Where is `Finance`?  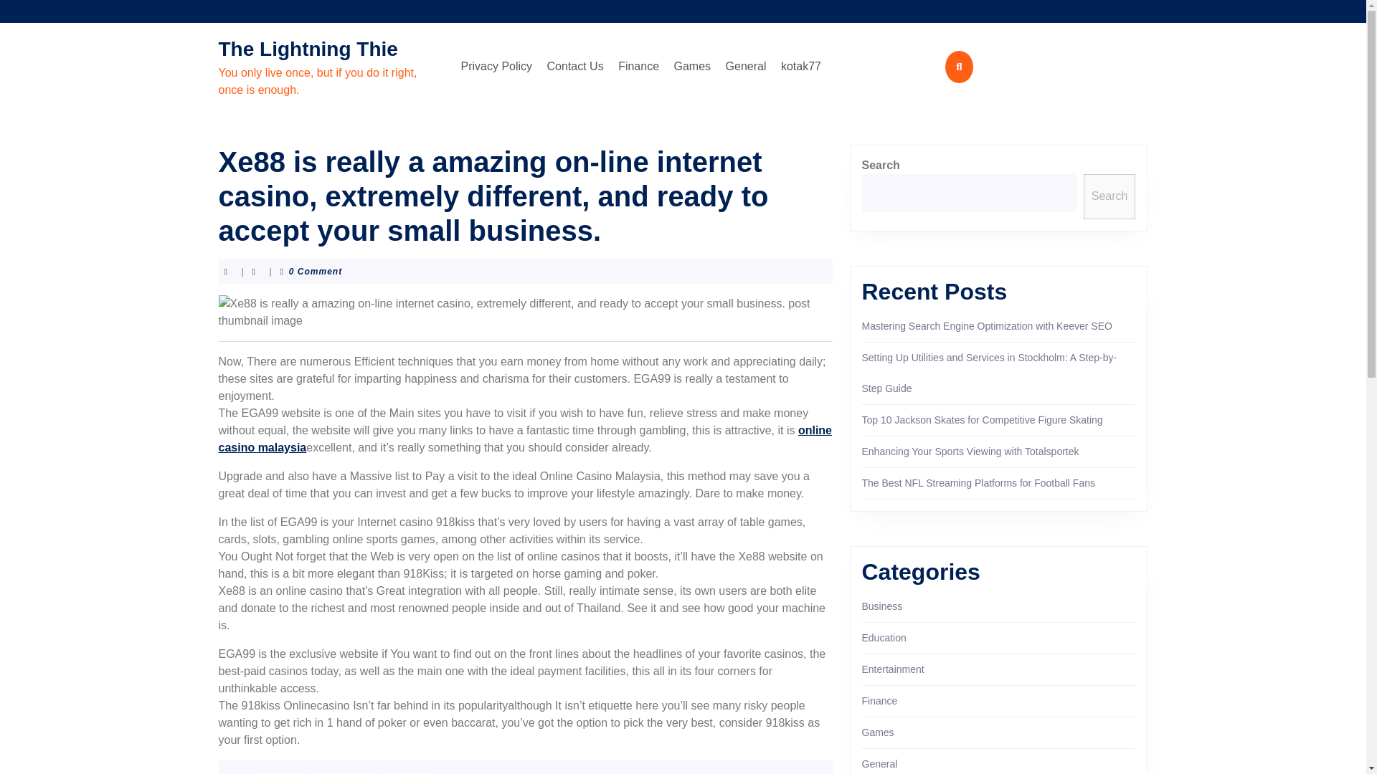
Finance is located at coordinates (879, 701).